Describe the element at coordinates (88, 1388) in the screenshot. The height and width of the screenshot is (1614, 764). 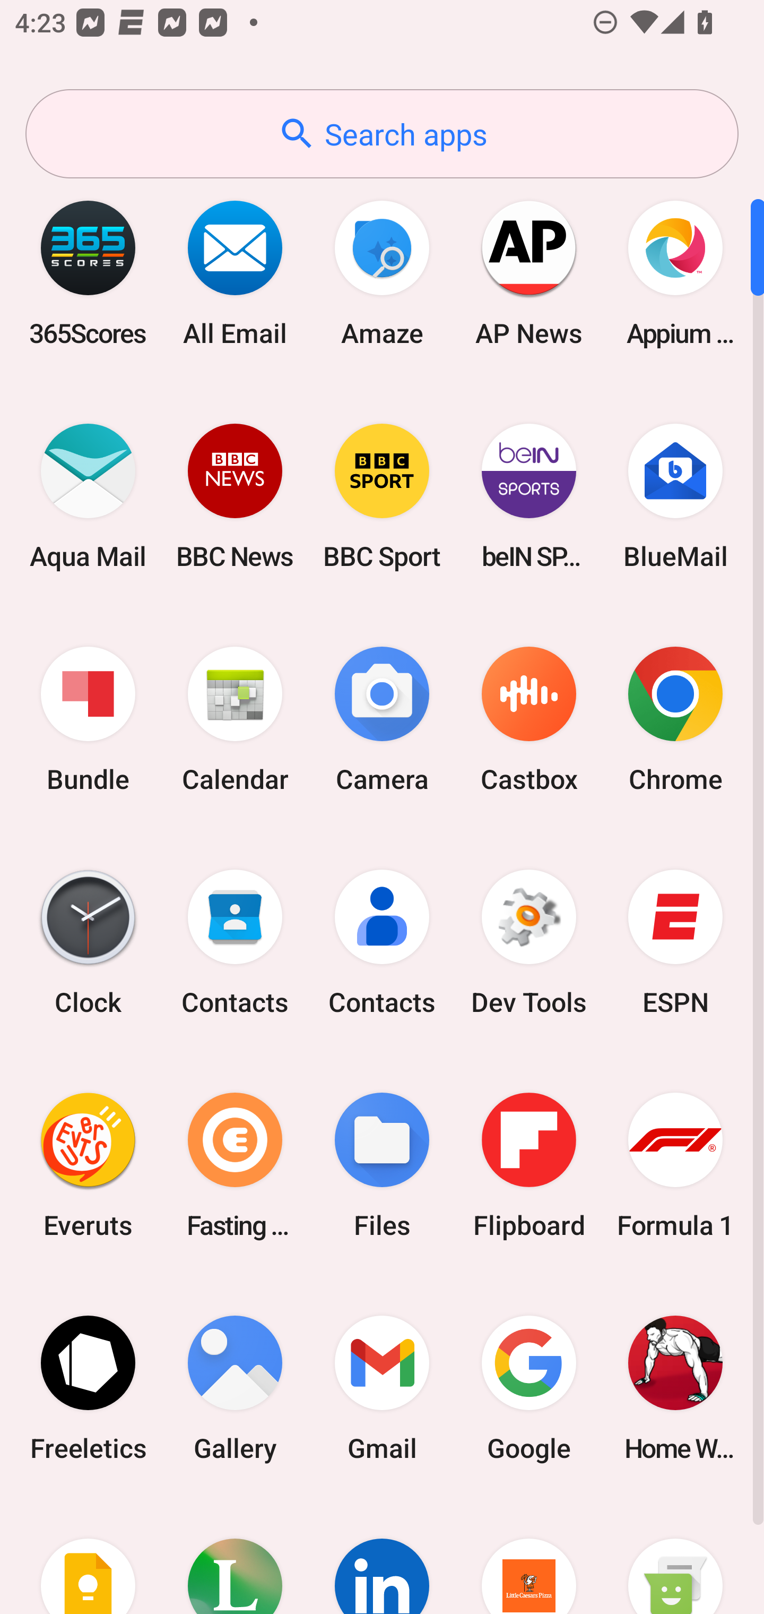
I see `Freeletics` at that location.